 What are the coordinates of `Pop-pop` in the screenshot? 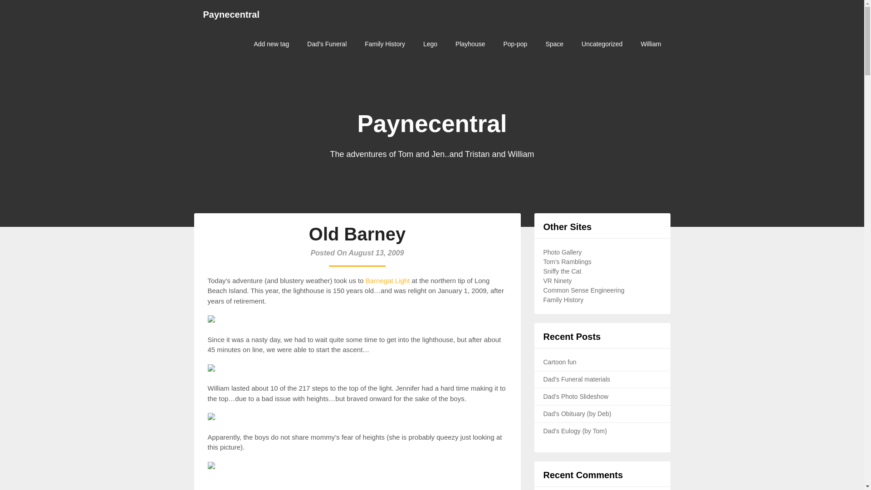 It's located at (515, 44).